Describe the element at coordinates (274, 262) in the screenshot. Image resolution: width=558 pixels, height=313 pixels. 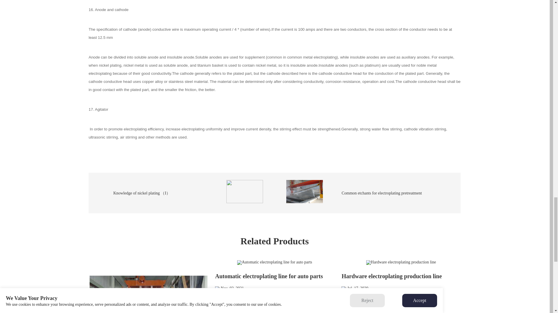
I see `Automatic electroplating line for auto parts` at that location.